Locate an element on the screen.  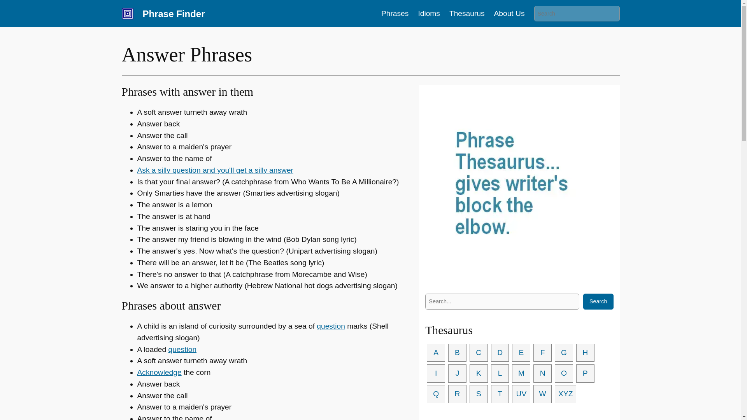
Ask a silly question and you'll get a silly answer is located at coordinates (215, 170).